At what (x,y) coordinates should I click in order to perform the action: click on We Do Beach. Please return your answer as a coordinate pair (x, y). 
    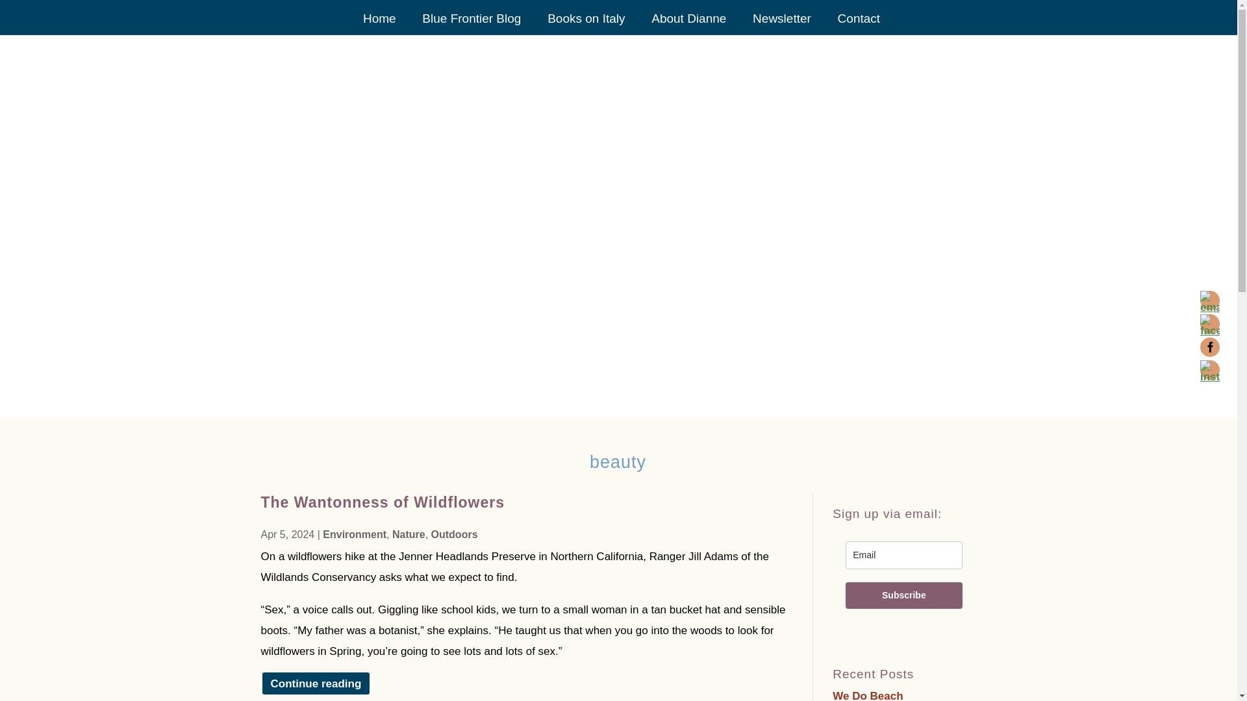
    Looking at the image, I should click on (868, 695).